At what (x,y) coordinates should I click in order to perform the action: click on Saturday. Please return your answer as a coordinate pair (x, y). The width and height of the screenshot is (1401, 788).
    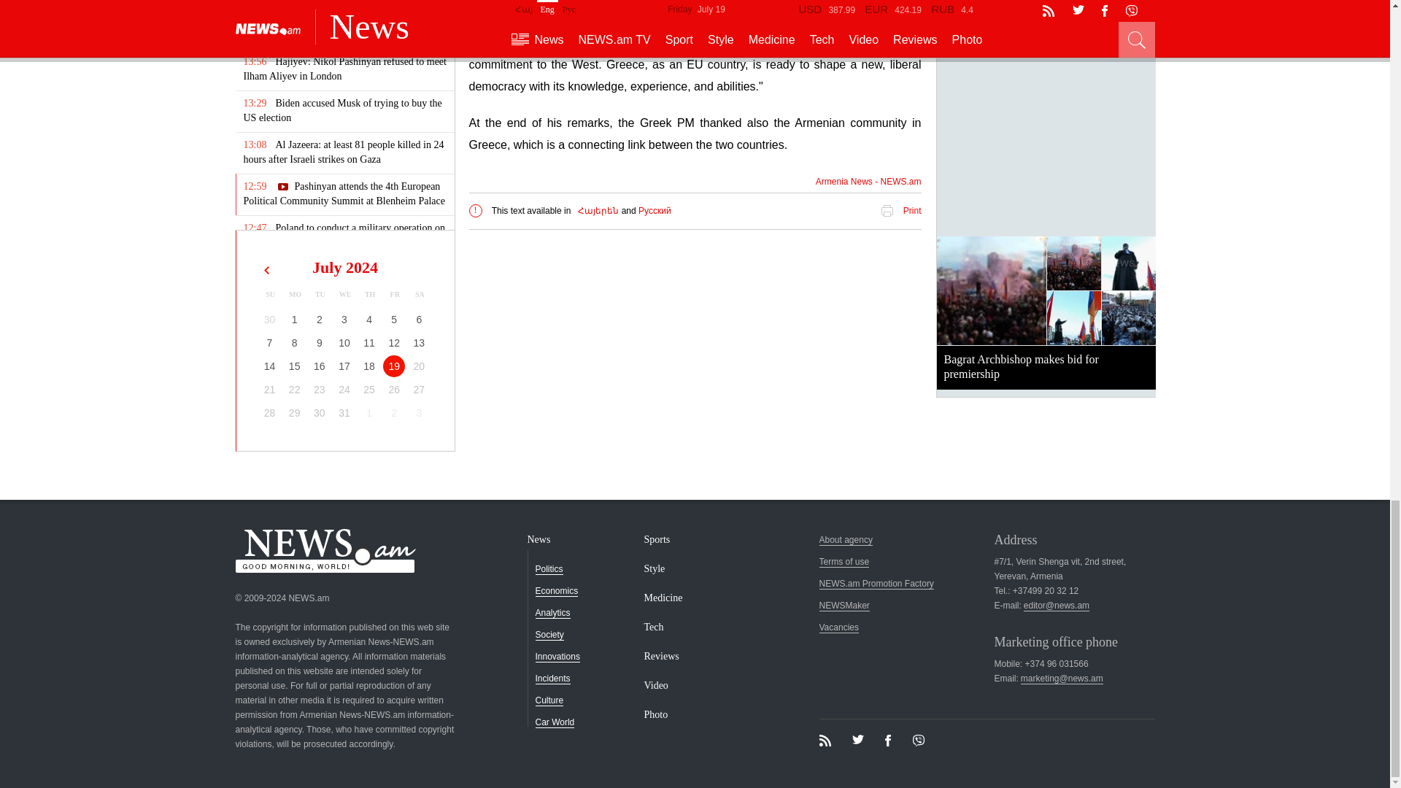
    Looking at the image, I should click on (419, 295).